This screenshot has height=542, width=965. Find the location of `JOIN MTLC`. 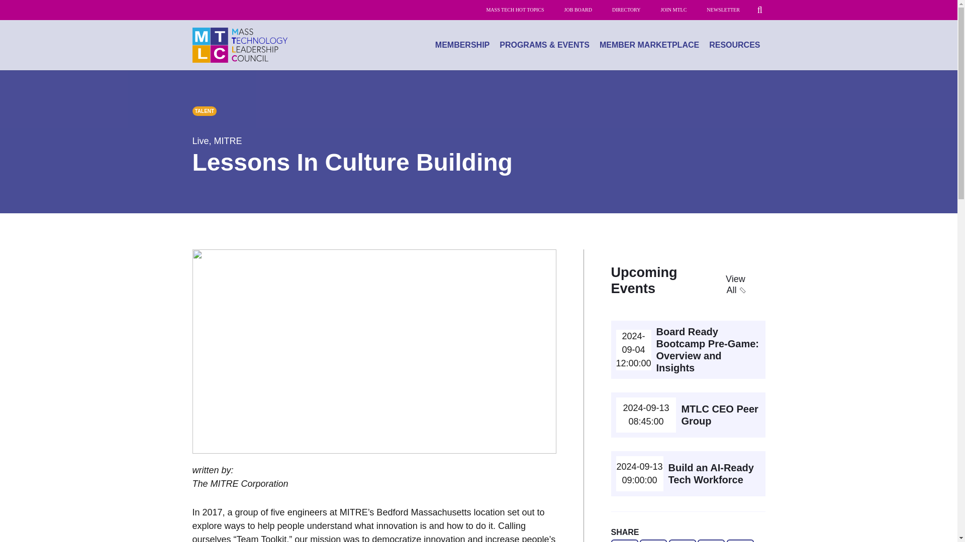

JOIN MTLC is located at coordinates (673, 10).